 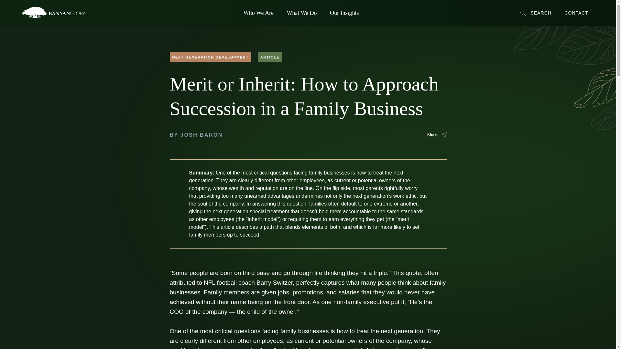 I want to click on Who We Are, so click(x=373, y=191).